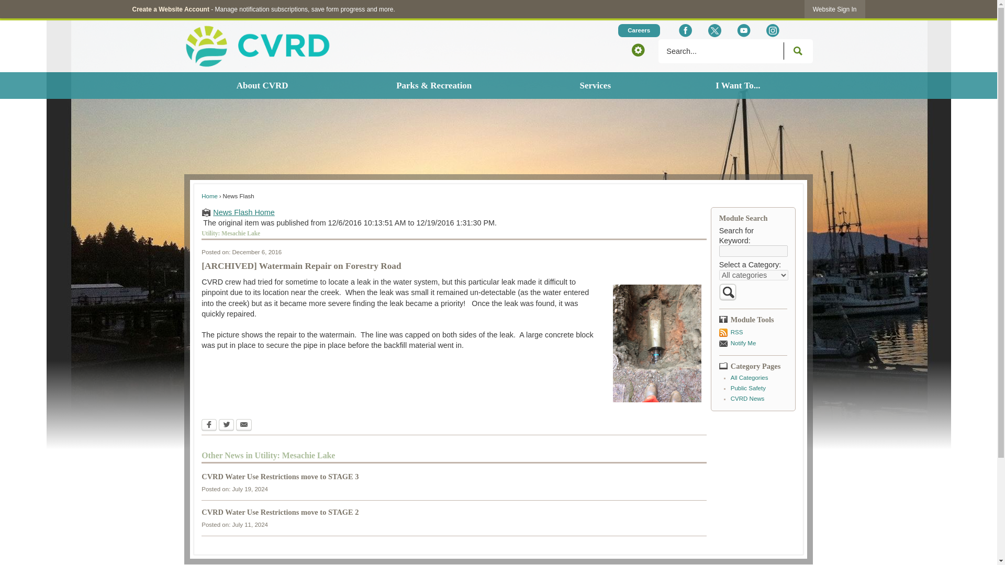 This screenshot has height=565, width=1005. What do you see at coordinates (753, 332) in the screenshot?
I see `RSS` at bounding box center [753, 332].